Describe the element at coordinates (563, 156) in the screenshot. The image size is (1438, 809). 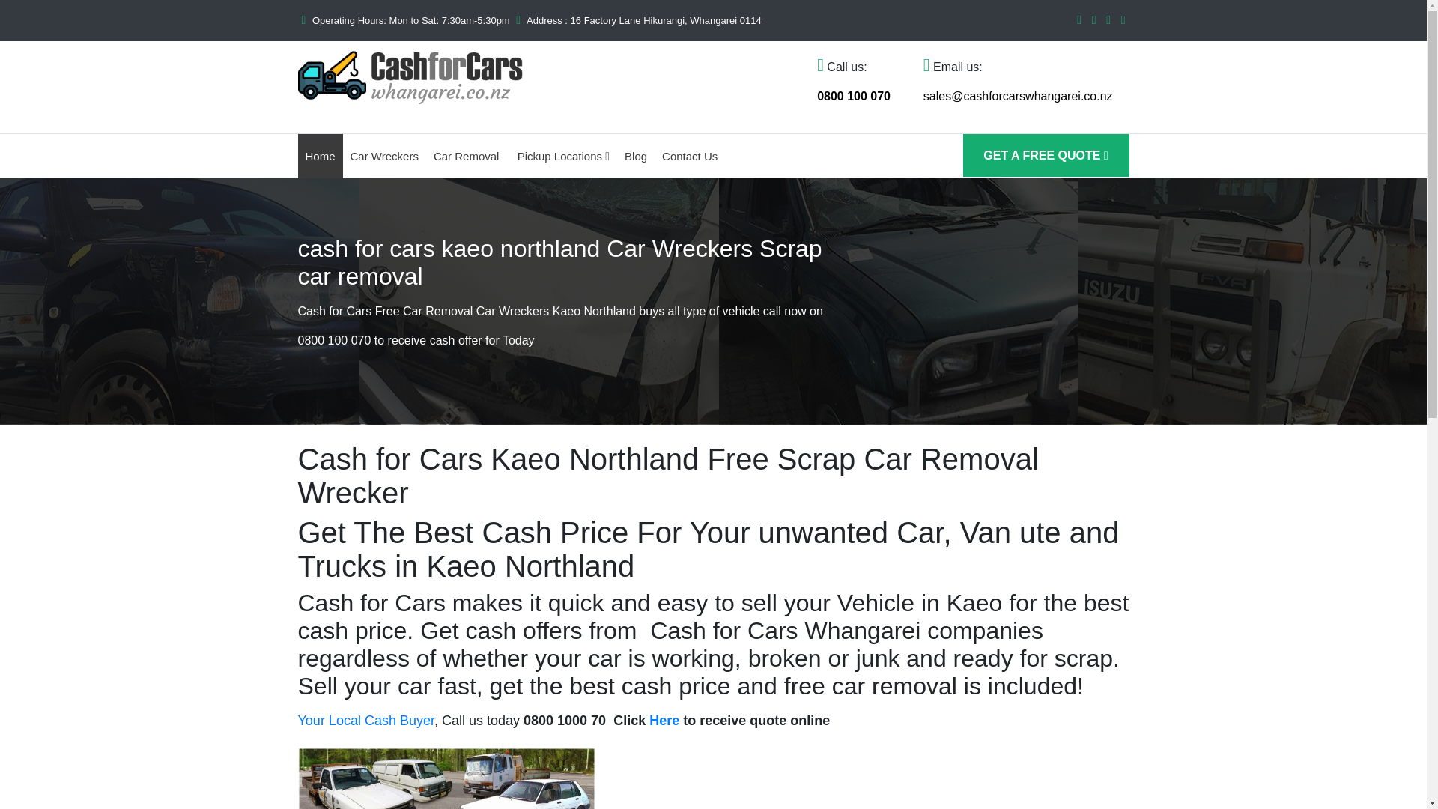
I see `Pickup Locations` at that location.